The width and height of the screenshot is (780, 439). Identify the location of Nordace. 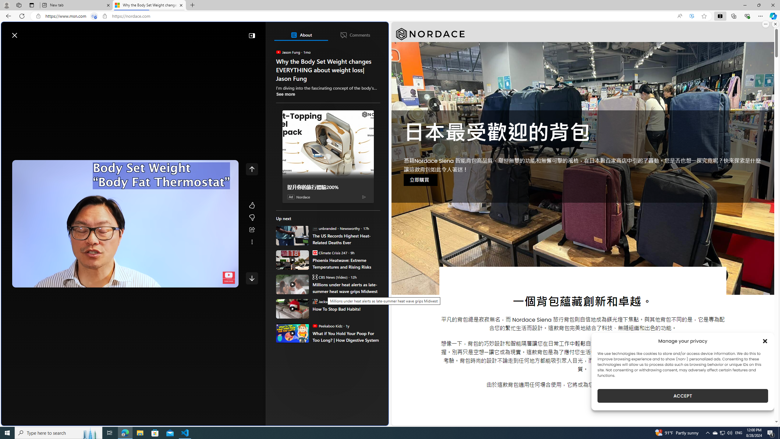
(303, 196).